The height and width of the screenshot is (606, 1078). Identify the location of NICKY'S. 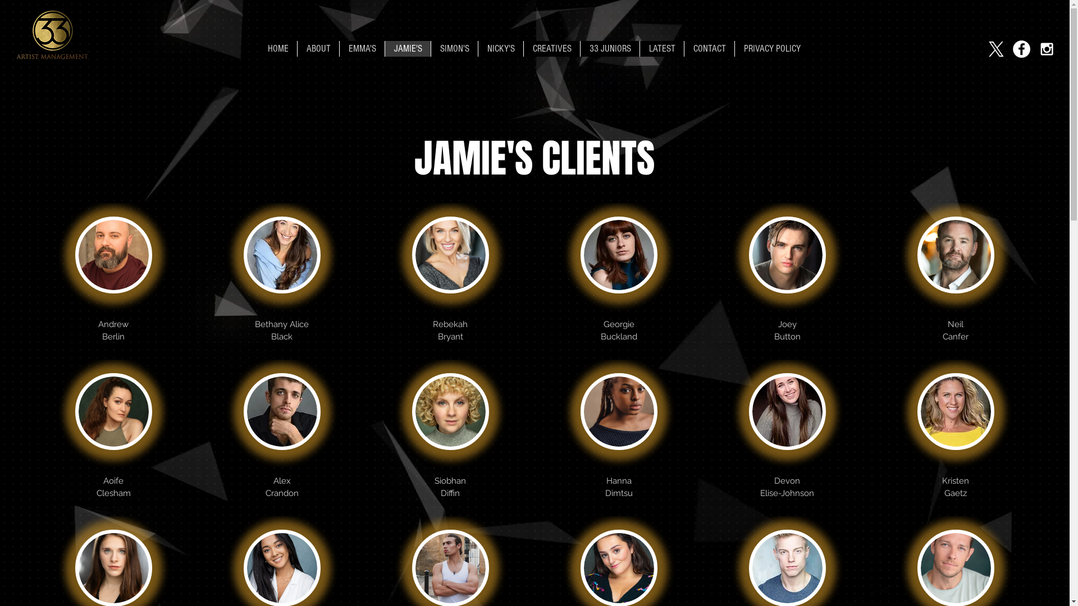
(501, 49).